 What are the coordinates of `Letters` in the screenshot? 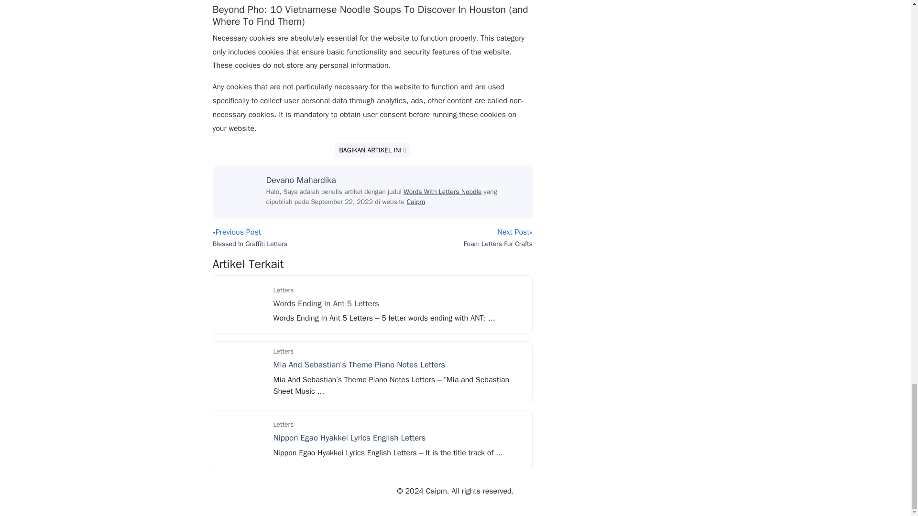 It's located at (284, 424).